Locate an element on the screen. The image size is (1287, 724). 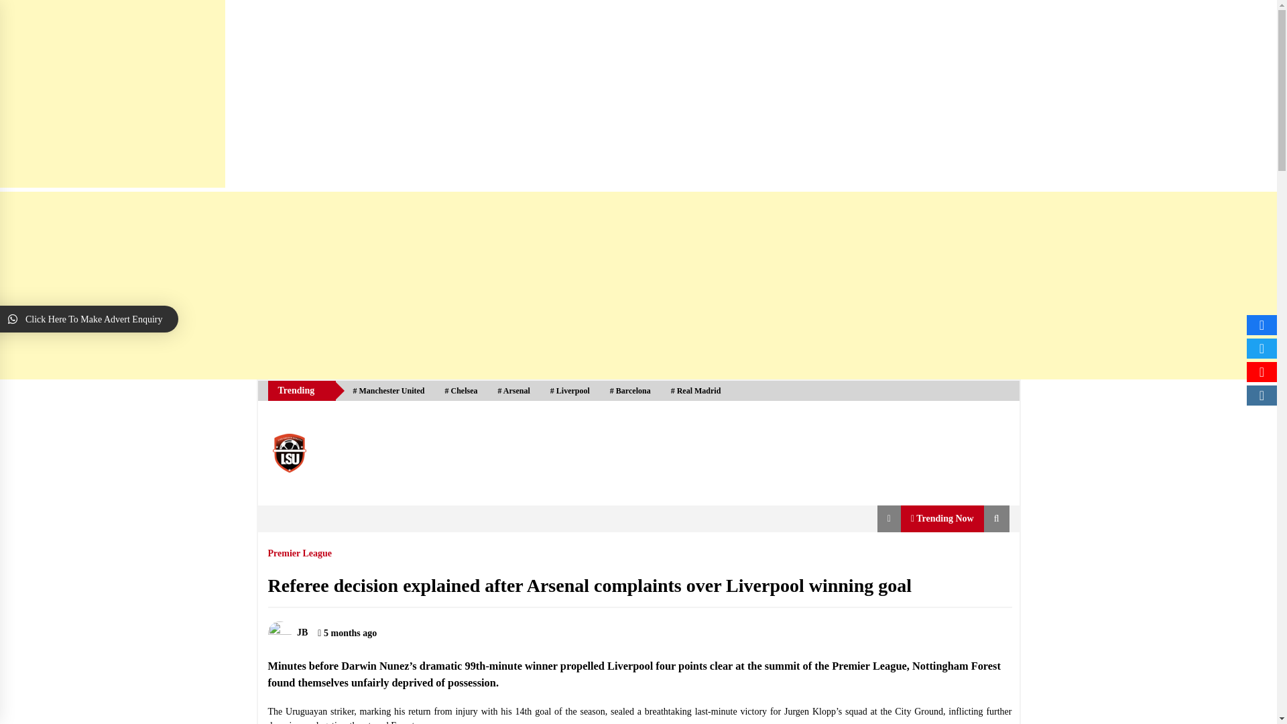
Real Madrid is located at coordinates (696, 391).